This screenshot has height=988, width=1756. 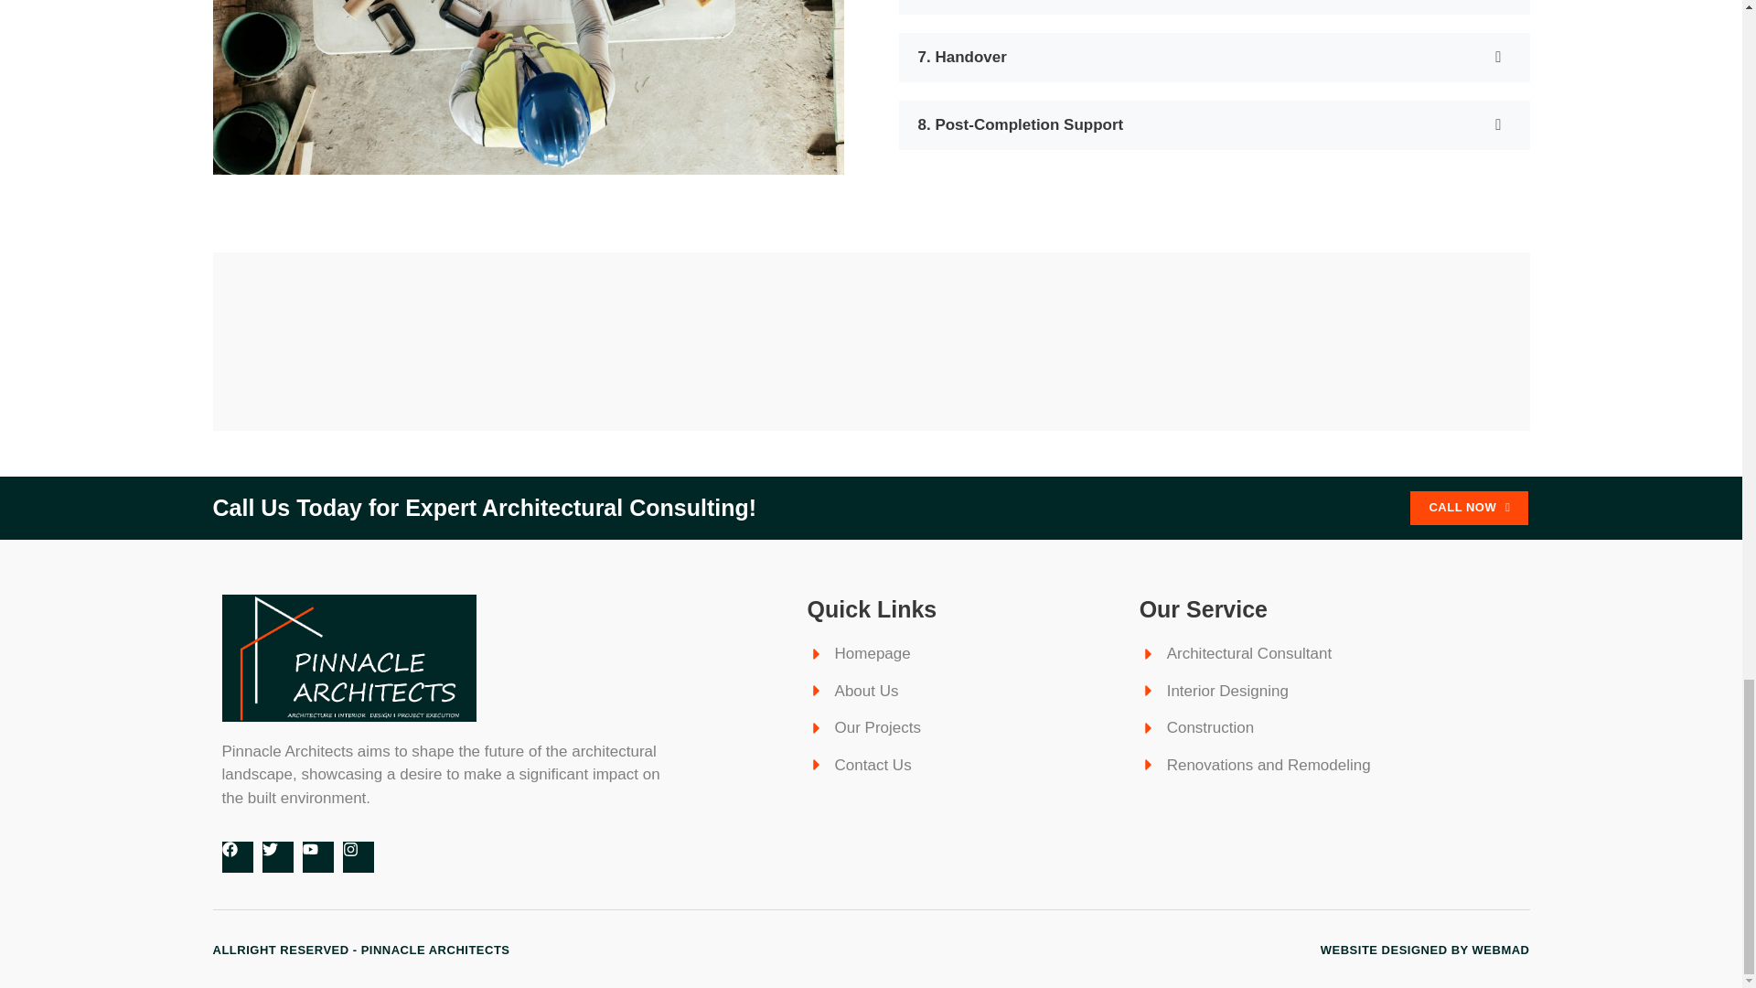 I want to click on Homepage, so click(x=964, y=653).